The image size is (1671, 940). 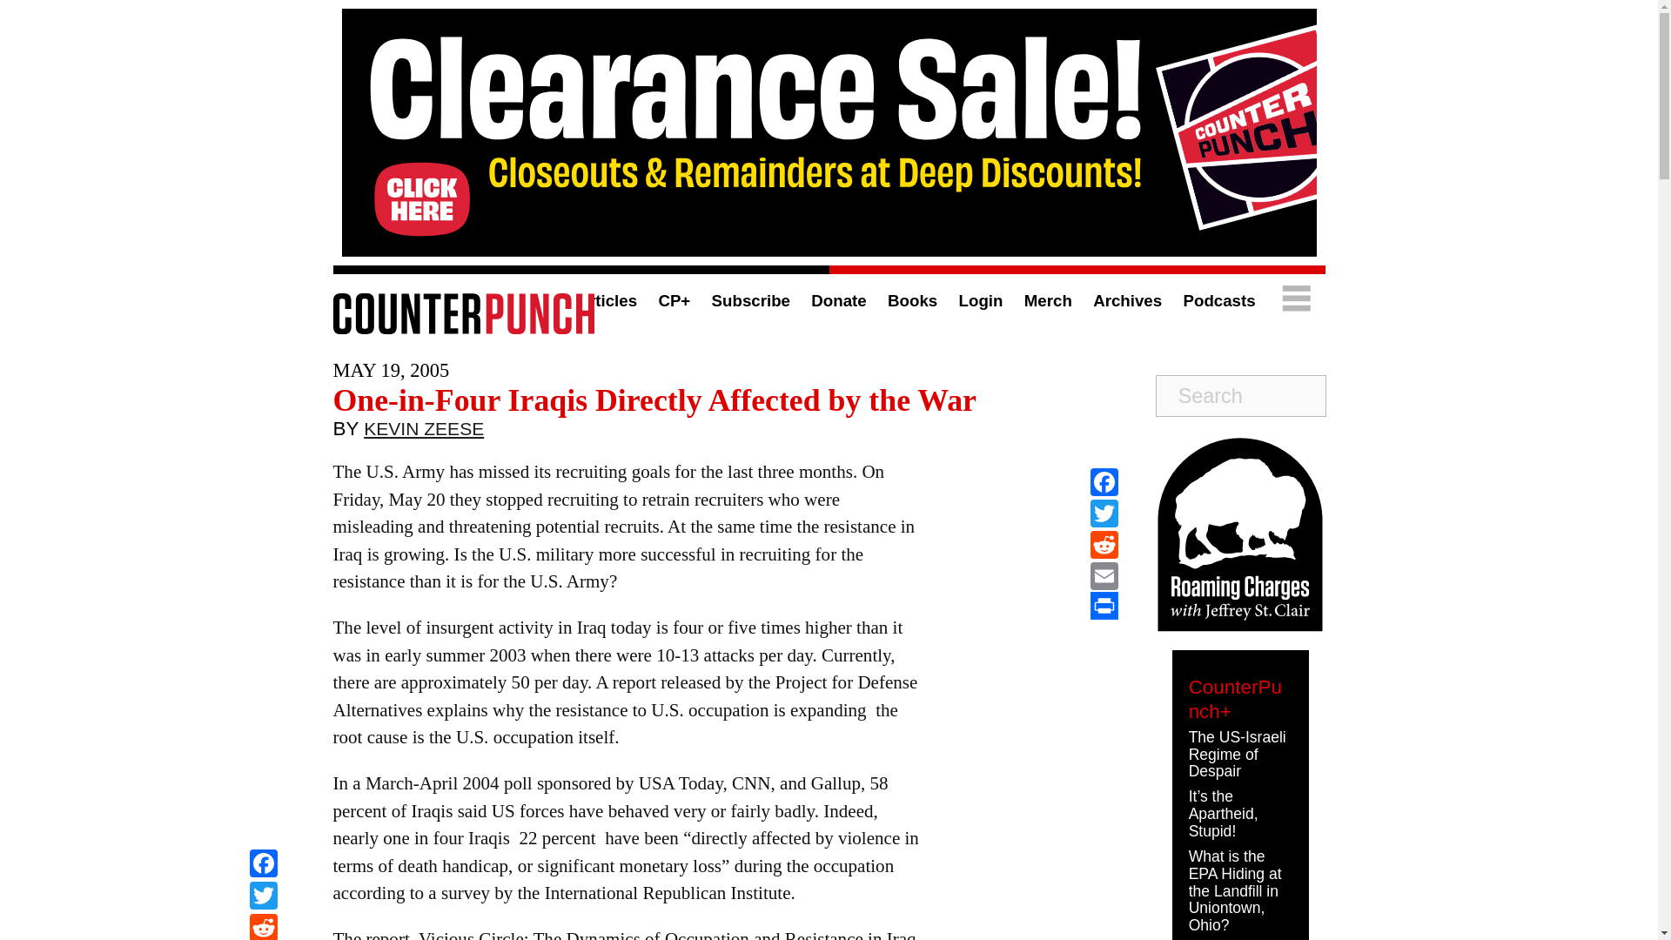 What do you see at coordinates (1104, 545) in the screenshot?
I see `Reddit` at bounding box center [1104, 545].